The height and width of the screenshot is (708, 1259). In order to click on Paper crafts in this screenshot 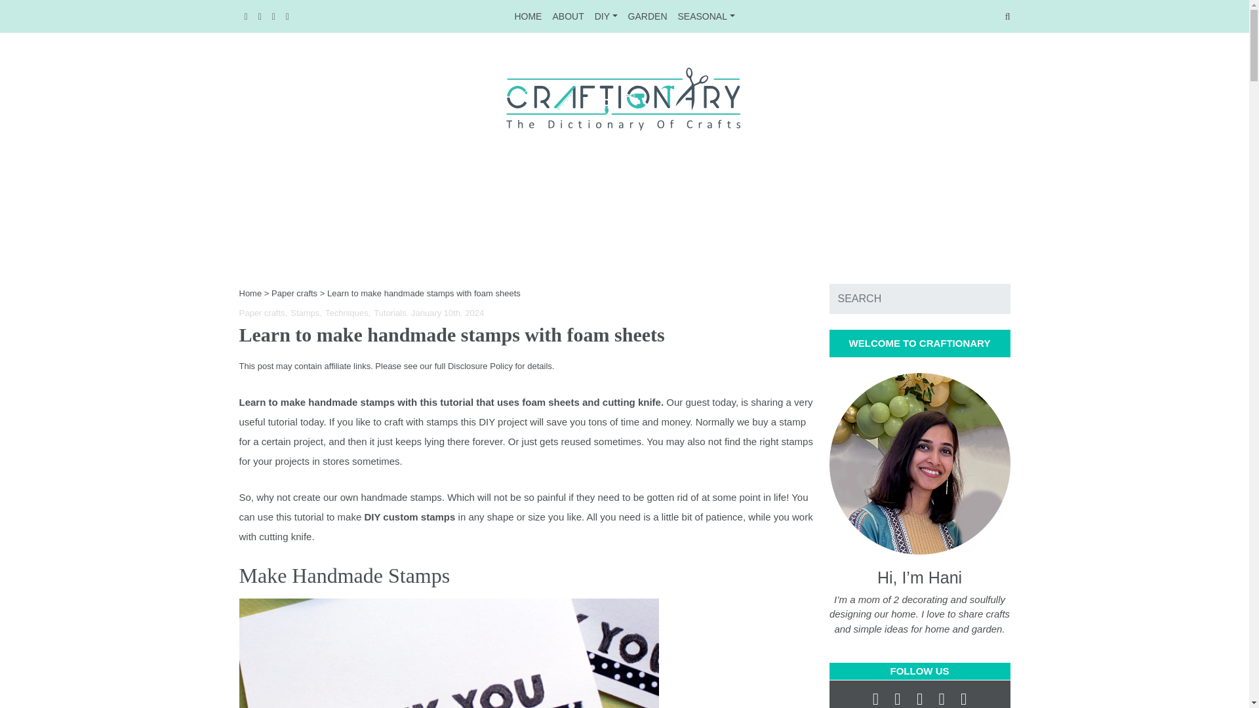, I will do `click(624, 16)`.